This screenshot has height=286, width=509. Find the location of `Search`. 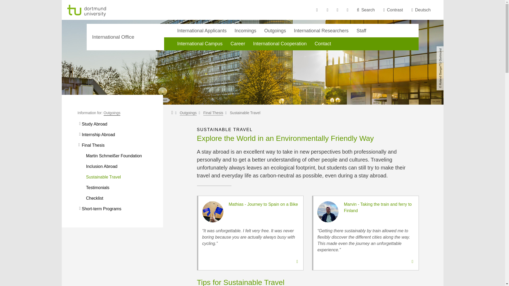

Search is located at coordinates (366, 10).